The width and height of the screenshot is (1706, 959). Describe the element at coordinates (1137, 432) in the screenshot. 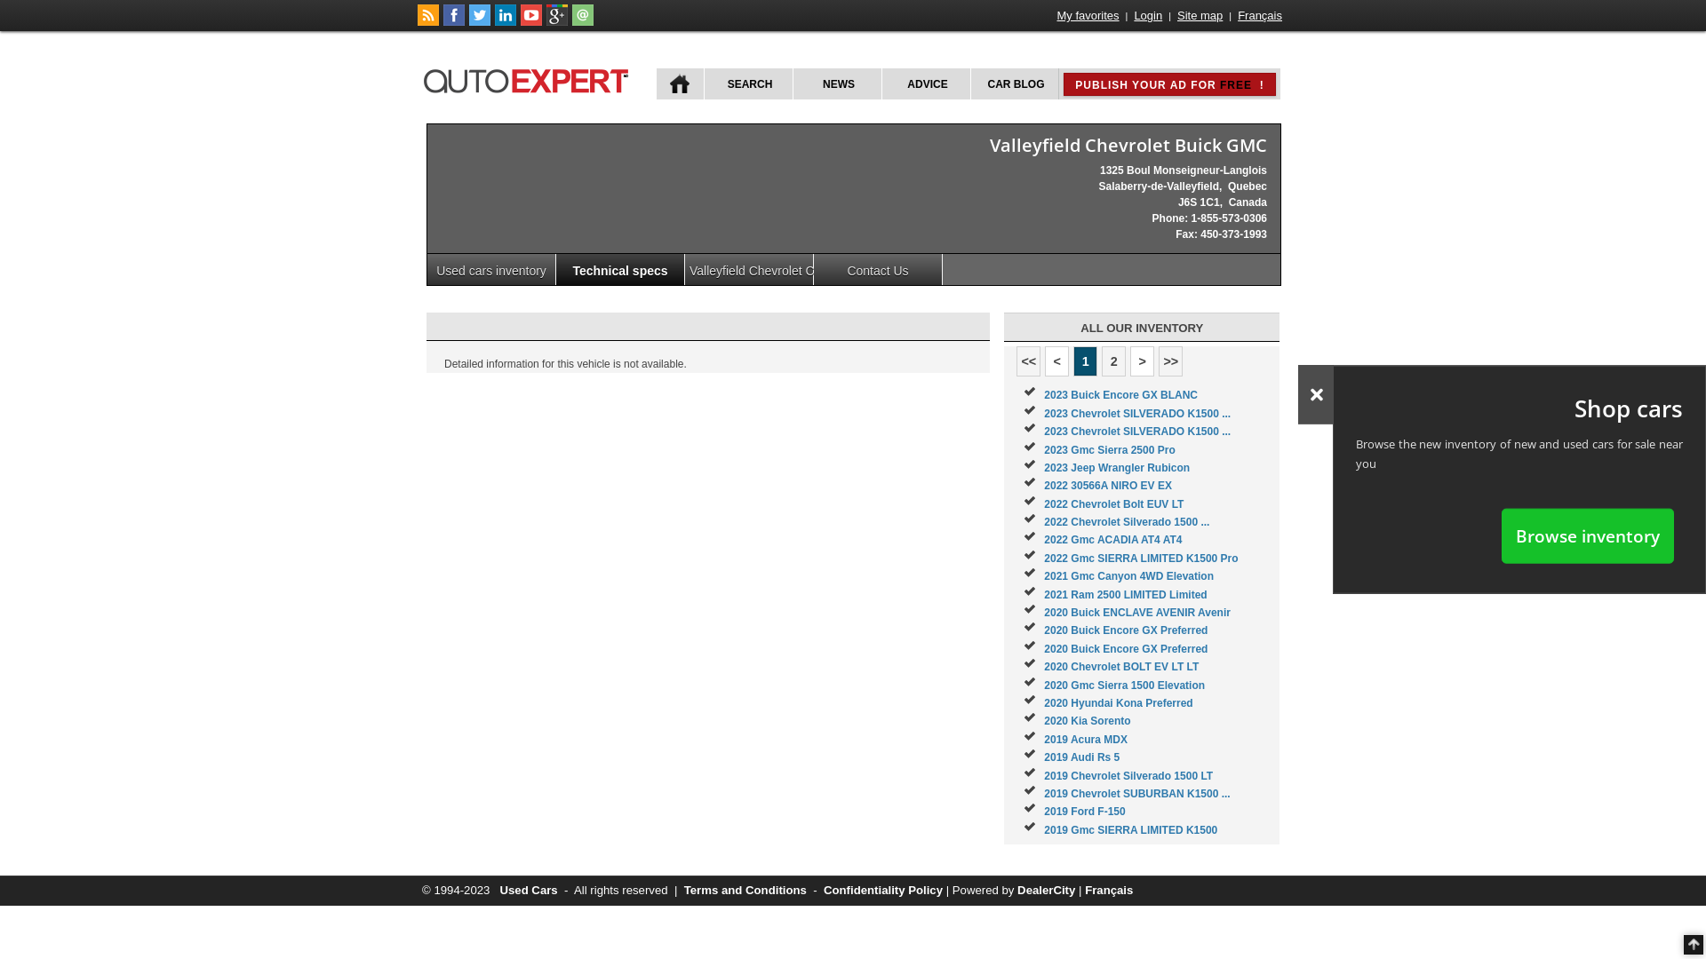

I see `2023 Chevrolet SILVERADO K1500 ...` at that location.